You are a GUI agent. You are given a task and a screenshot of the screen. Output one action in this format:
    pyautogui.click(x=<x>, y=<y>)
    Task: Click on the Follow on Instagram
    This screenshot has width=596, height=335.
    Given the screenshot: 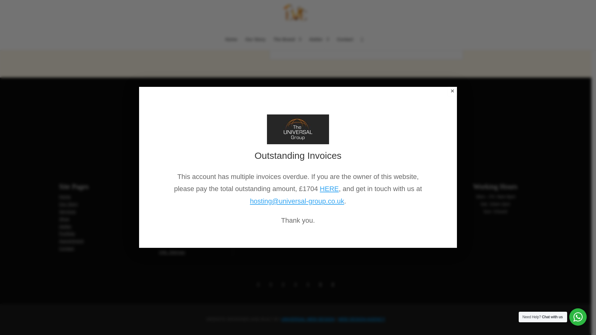 What is the action you would take?
    pyautogui.click(x=258, y=285)
    